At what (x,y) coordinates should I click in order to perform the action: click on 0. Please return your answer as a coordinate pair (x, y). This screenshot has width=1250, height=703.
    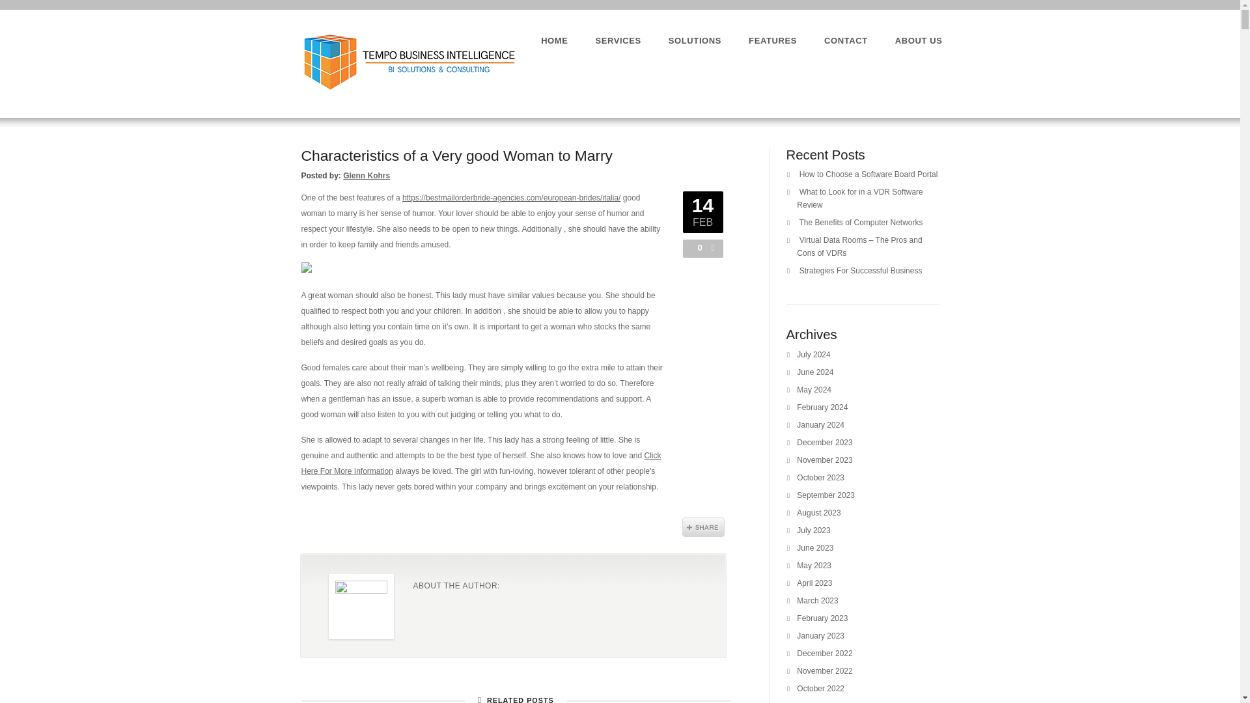
    Looking at the image, I should click on (697, 247).